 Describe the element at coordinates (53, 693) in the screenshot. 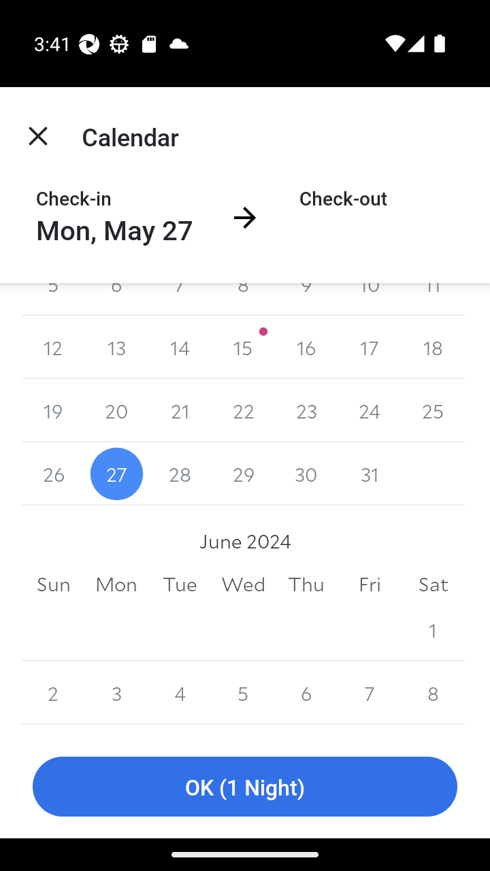

I see `2 2 June 2024` at that location.